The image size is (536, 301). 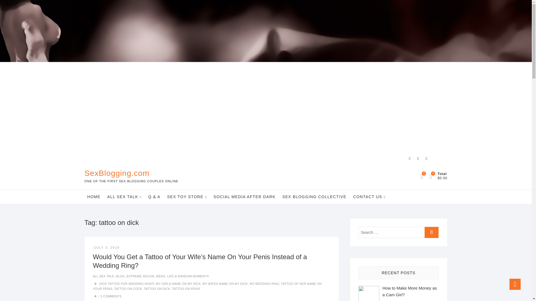 What do you see at coordinates (120, 276) in the screenshot?
I see `BLOG` at bounding box center [120, 276].